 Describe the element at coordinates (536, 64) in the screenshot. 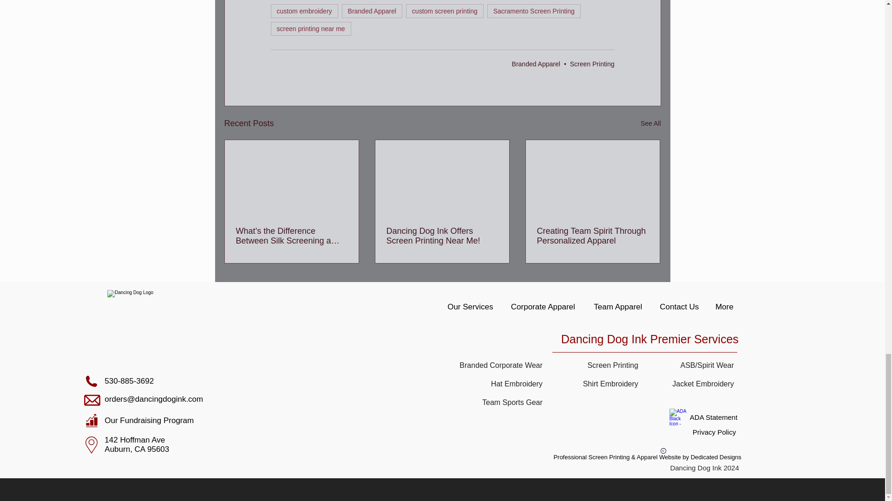

I see `Branded Apparel` at that location.